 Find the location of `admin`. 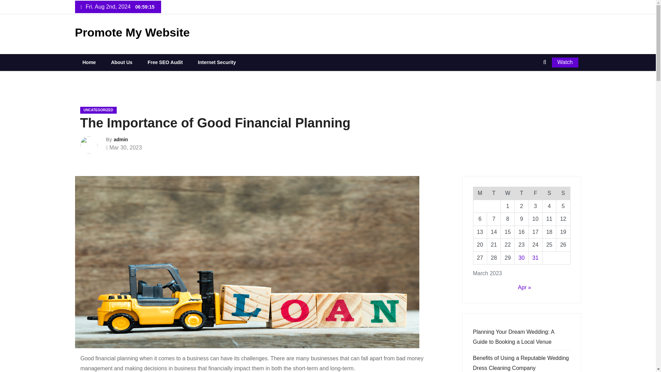

admin is located at coordinates (120, 139).